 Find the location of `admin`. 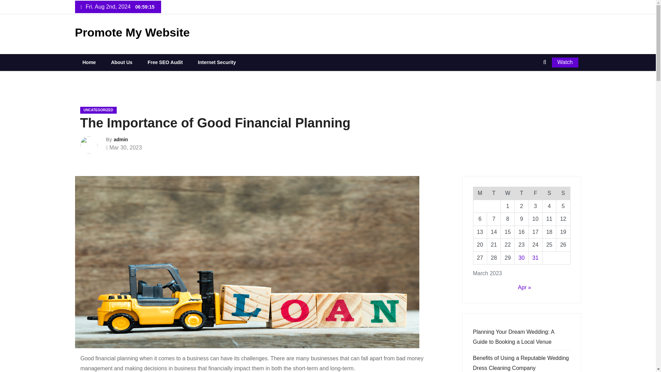

admin is located at coordinates (120, 139).